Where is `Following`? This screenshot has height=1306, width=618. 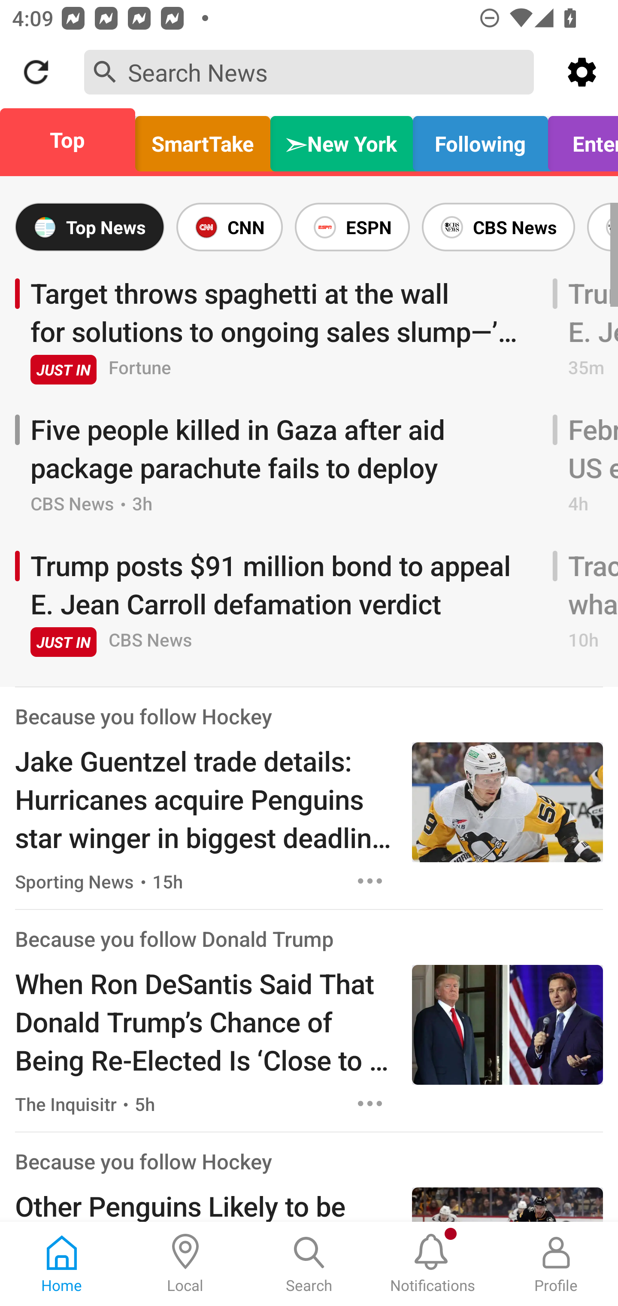
Following is located at coordinates (480, 140).